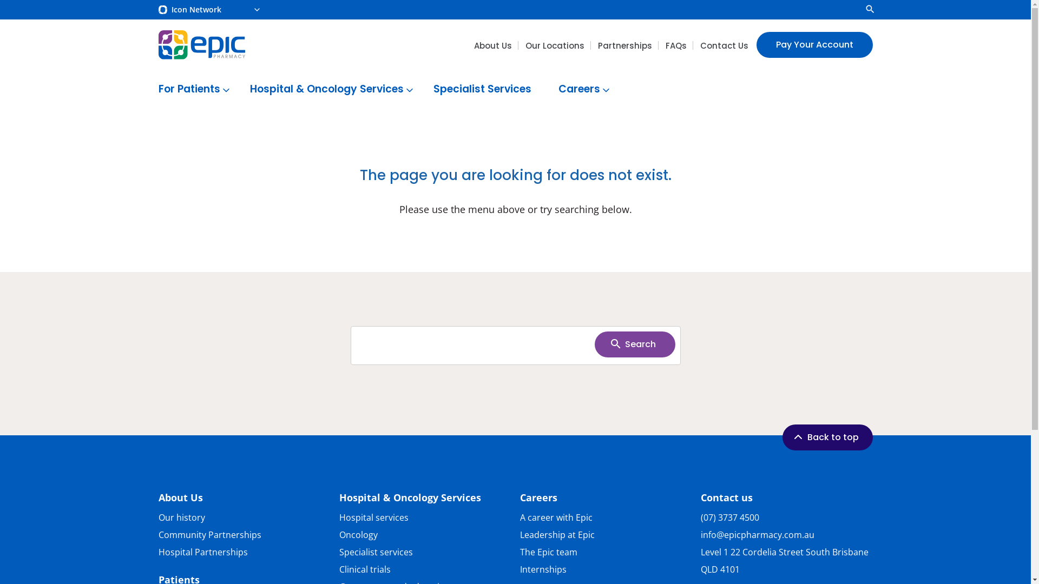 The width and height of the screenshot is (1039, 584). Describe the element at coordinates (425, 554) in the screenshot. I see `Specialist services` at that location.